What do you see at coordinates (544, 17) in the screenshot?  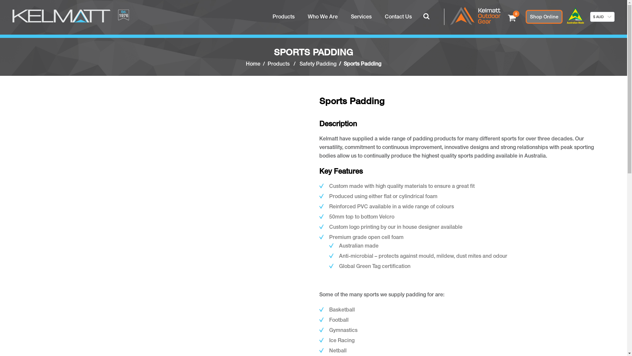 I see `Shop Online` at bounding box center [544, 17].